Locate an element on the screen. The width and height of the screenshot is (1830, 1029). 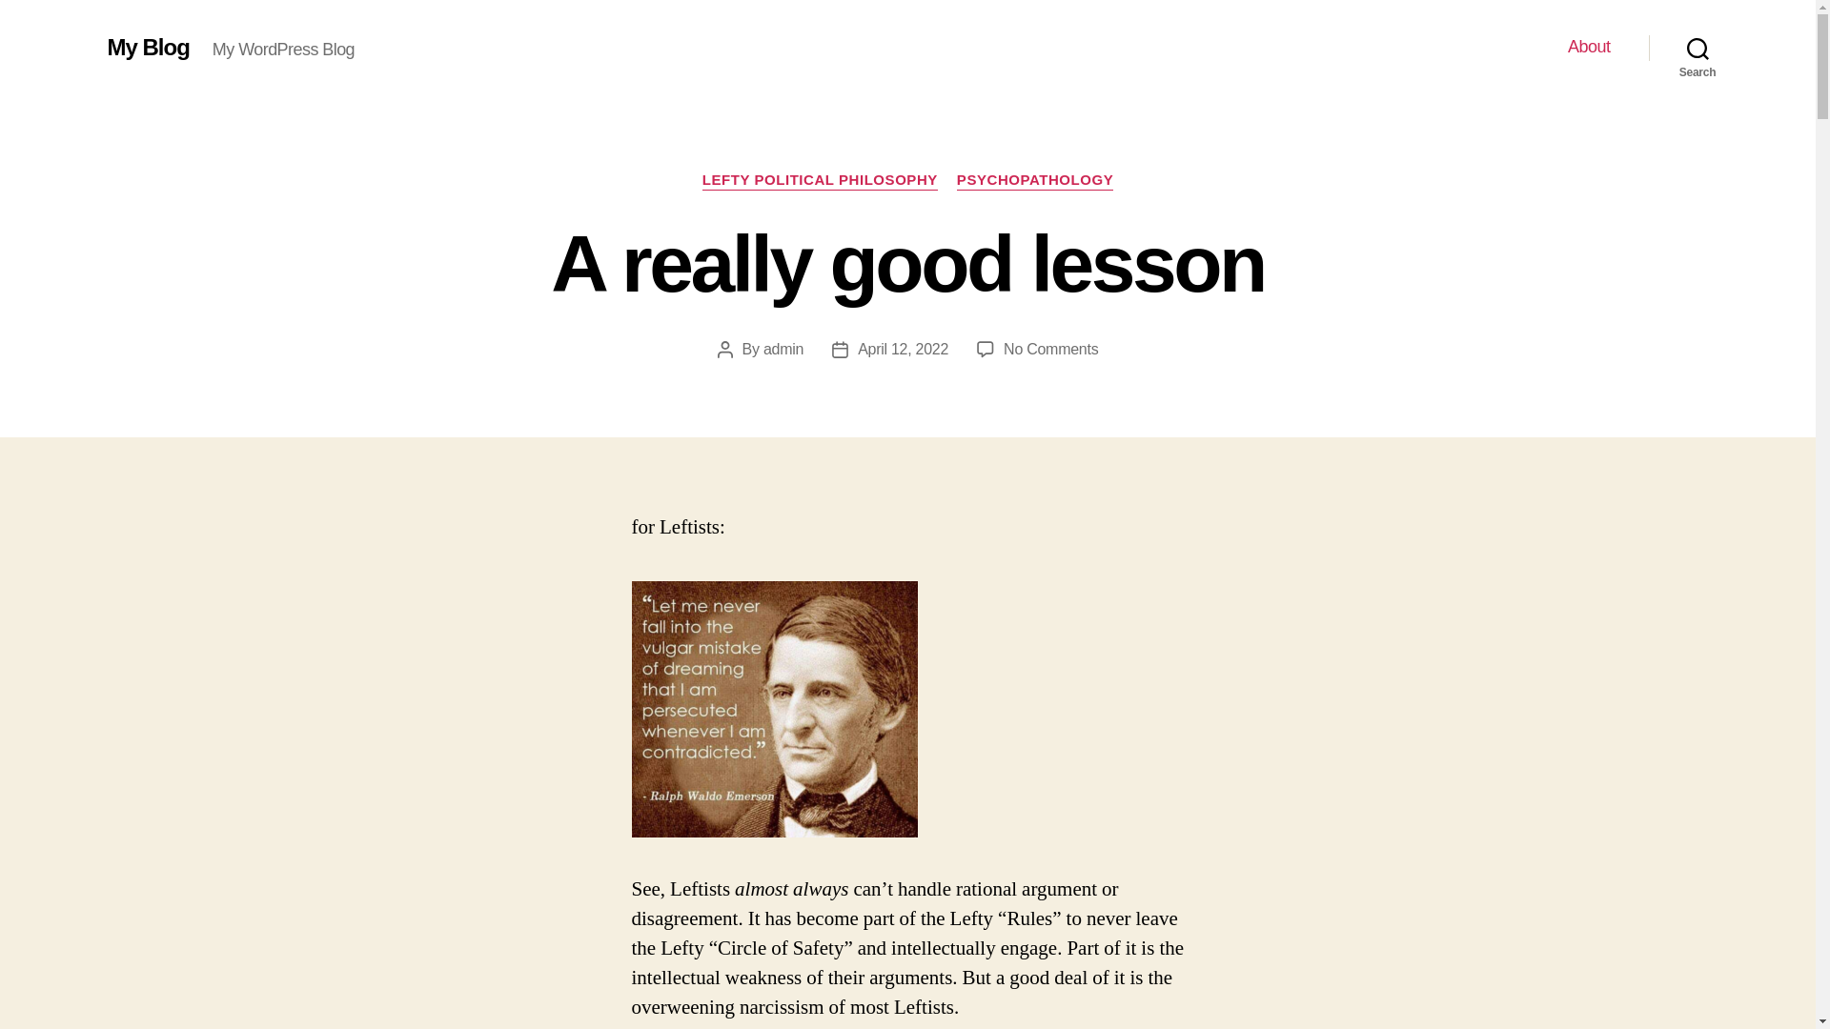
LEFTY POLITICAL PHILOSOPHY is located at coordinates (147, 47).